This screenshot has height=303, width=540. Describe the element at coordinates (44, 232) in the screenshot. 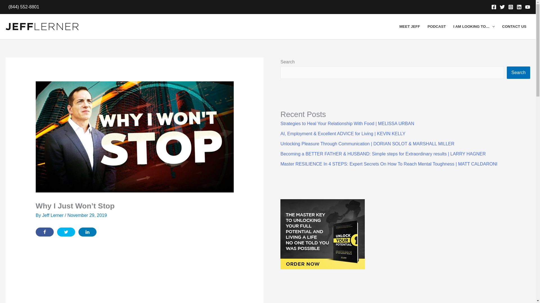

I see `Share on Facebook` at that location.